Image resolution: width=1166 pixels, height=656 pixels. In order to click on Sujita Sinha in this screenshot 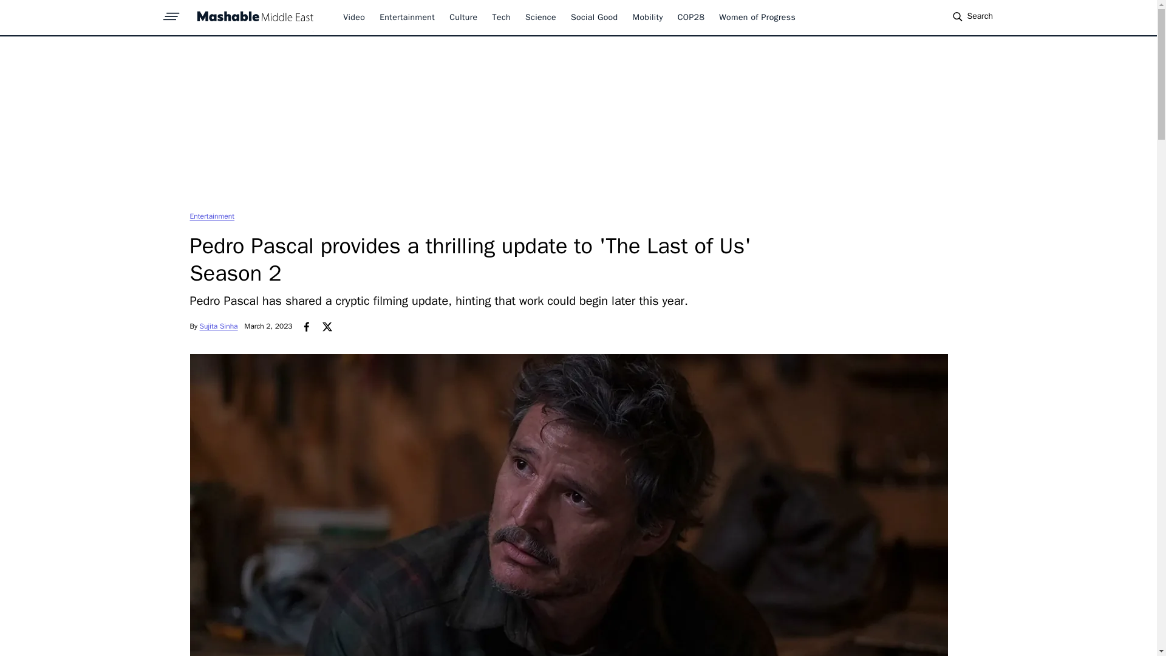, I will do `click(219, 326)`.